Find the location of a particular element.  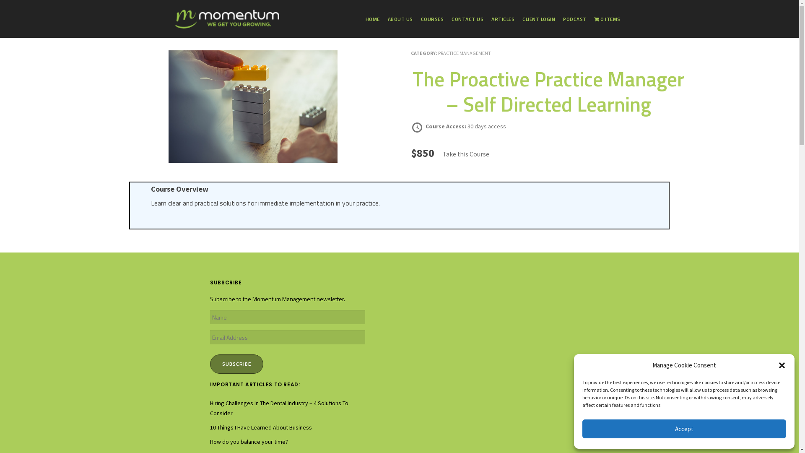

ABOUT US is located at coordinates (400, 19).